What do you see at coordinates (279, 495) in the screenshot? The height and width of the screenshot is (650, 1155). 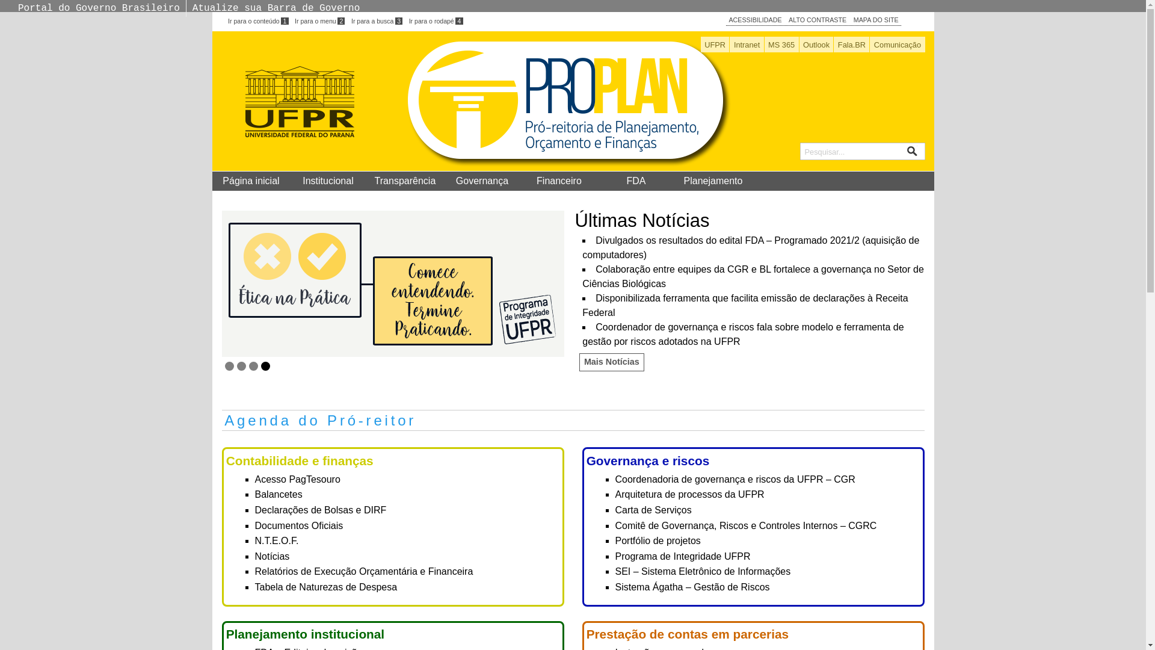 I see `Balancetes` at bounding box center [279, 495].